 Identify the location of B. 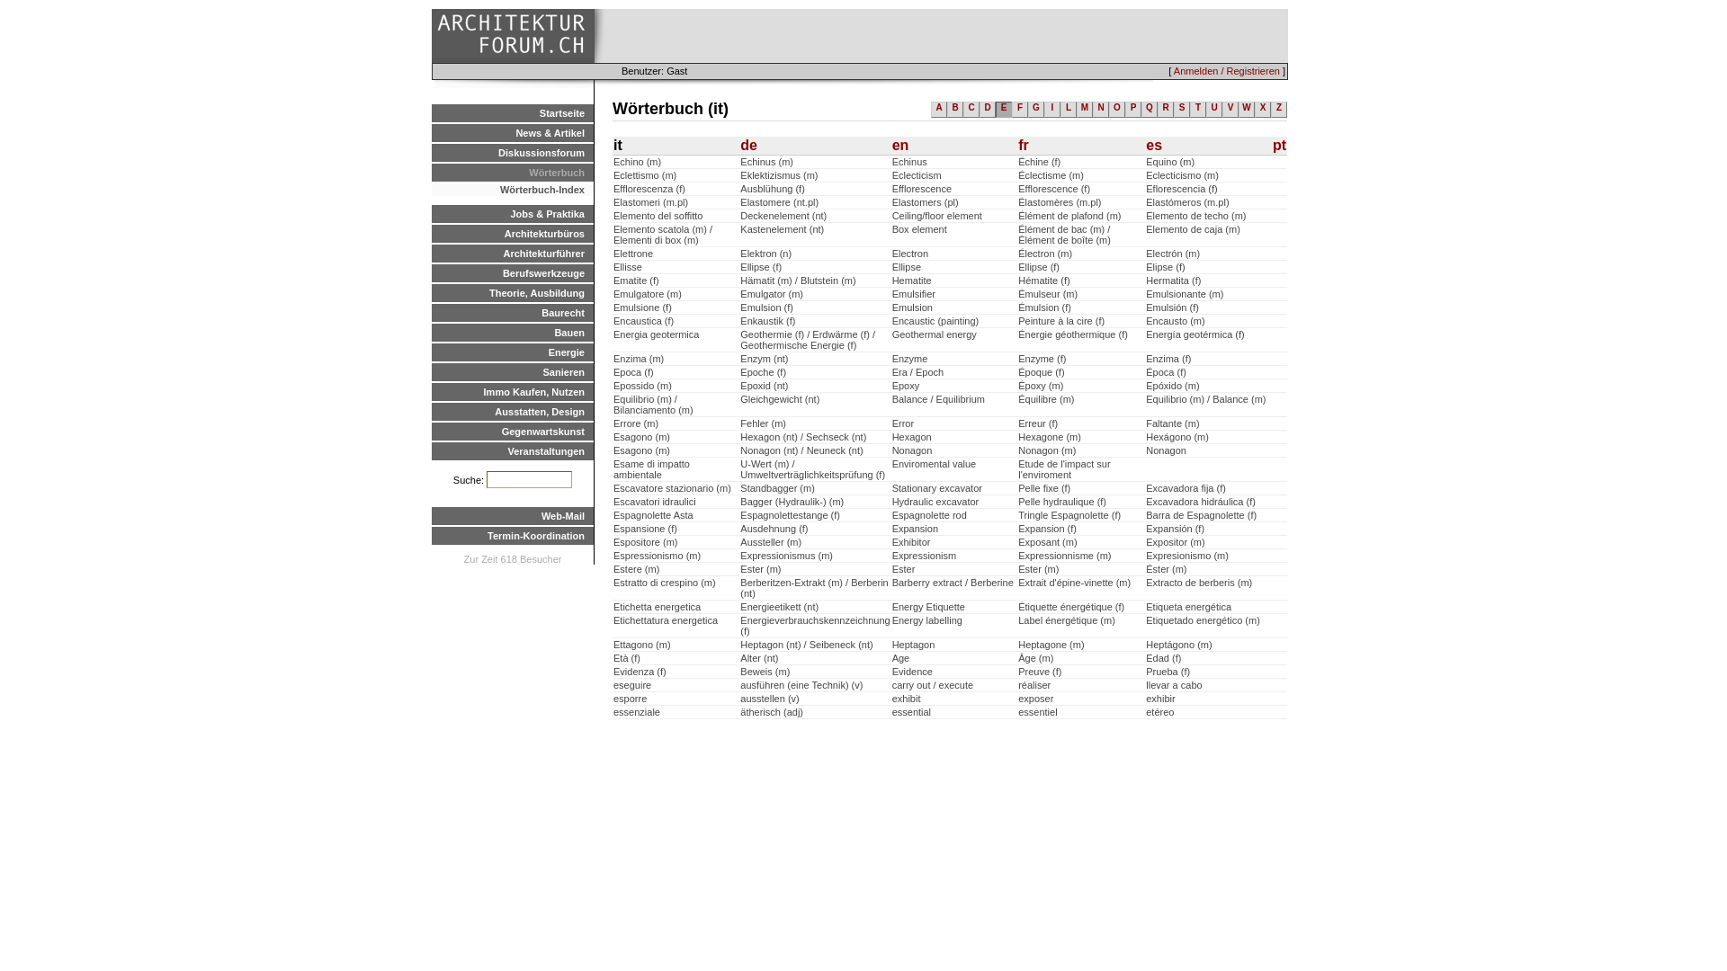
(955, 110).